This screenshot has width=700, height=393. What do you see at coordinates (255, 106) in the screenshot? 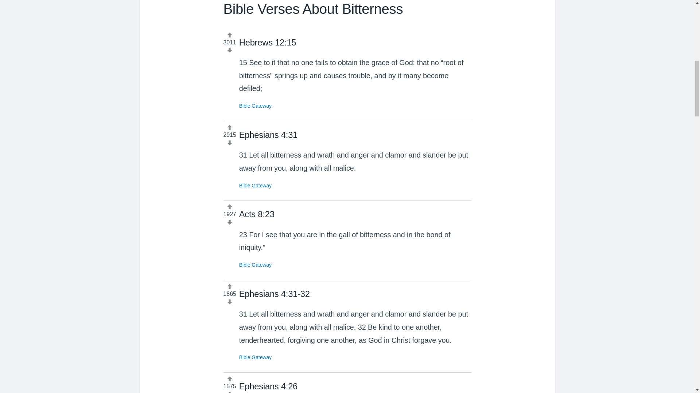
I see `Bible Gateway` at bounding box center [255, 106].